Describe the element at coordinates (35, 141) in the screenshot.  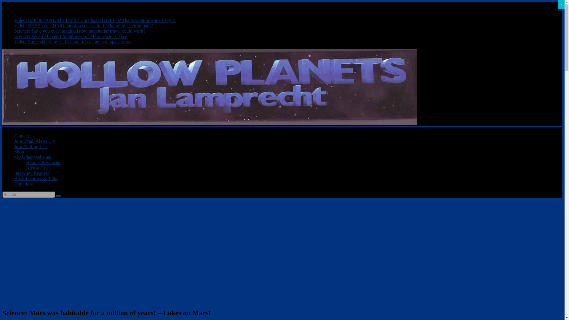
I see `Join Email Alerts List` at that location.